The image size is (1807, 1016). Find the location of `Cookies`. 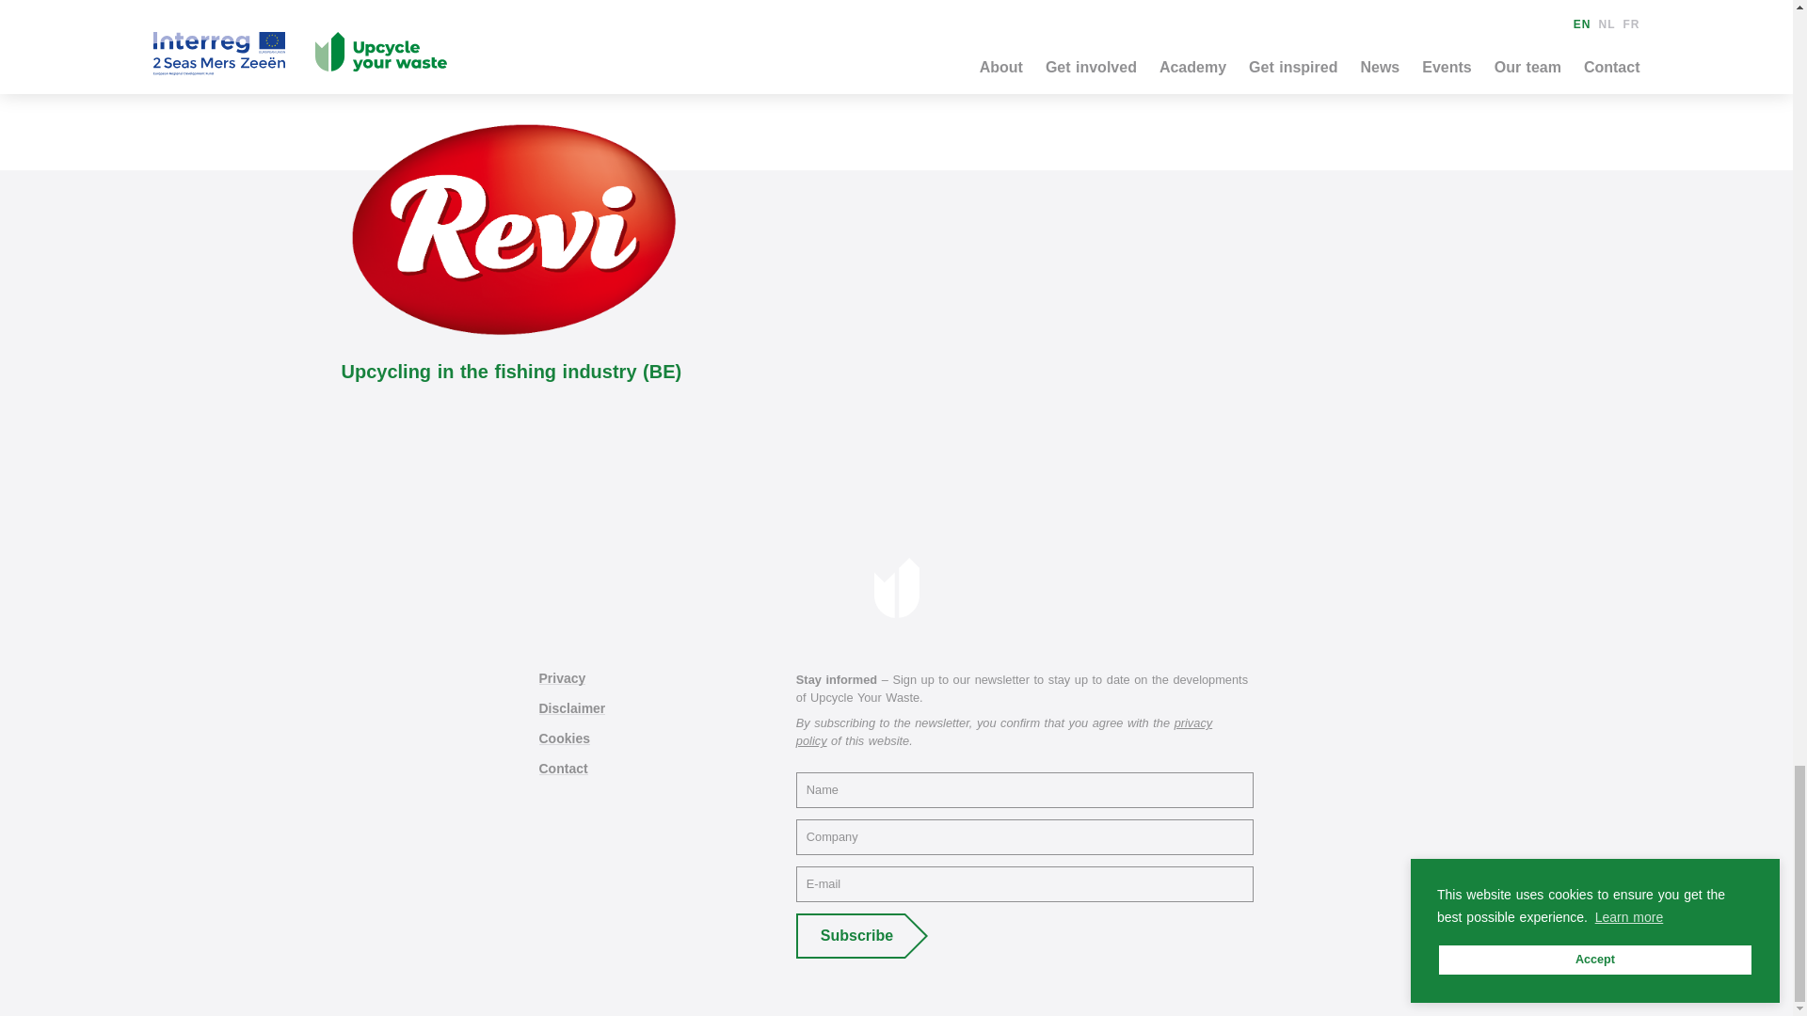

Cookies is located at coordinates (563, 738).